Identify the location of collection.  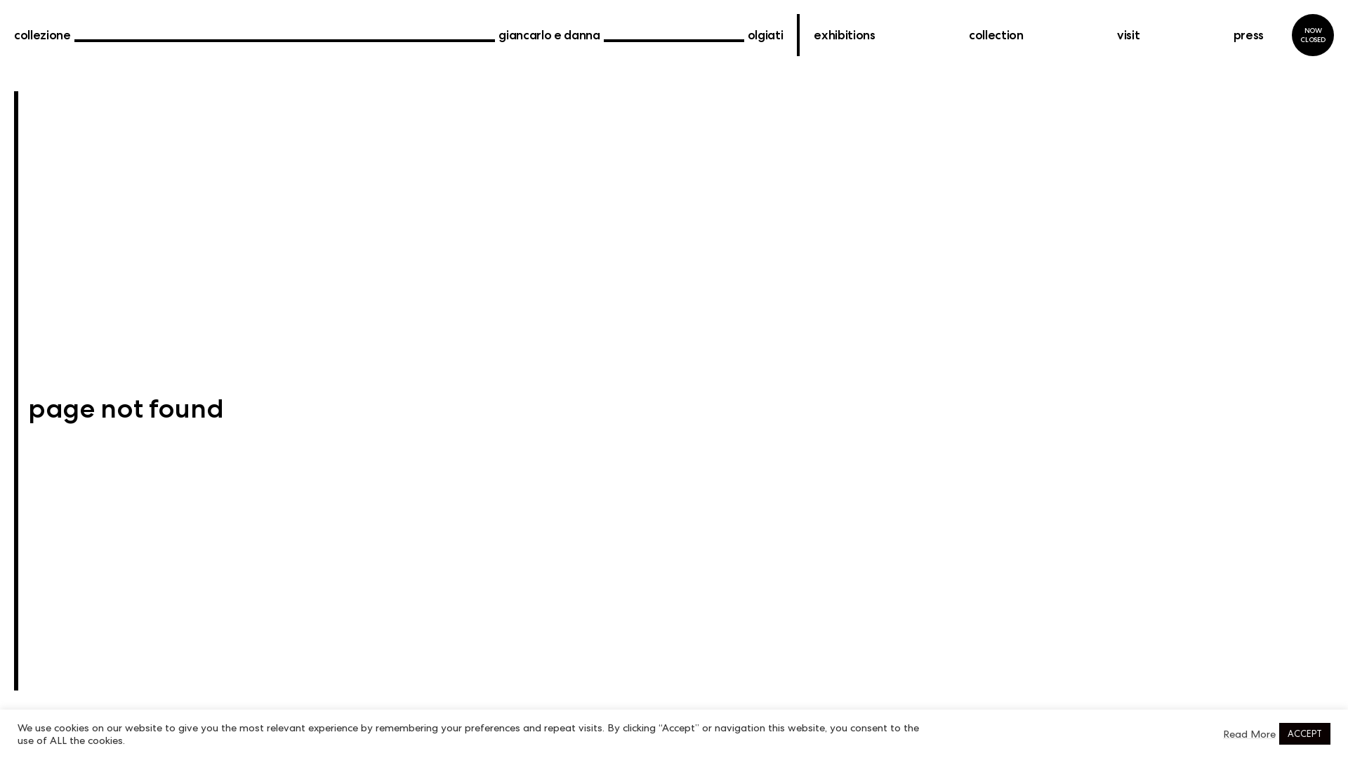
(996, 35).